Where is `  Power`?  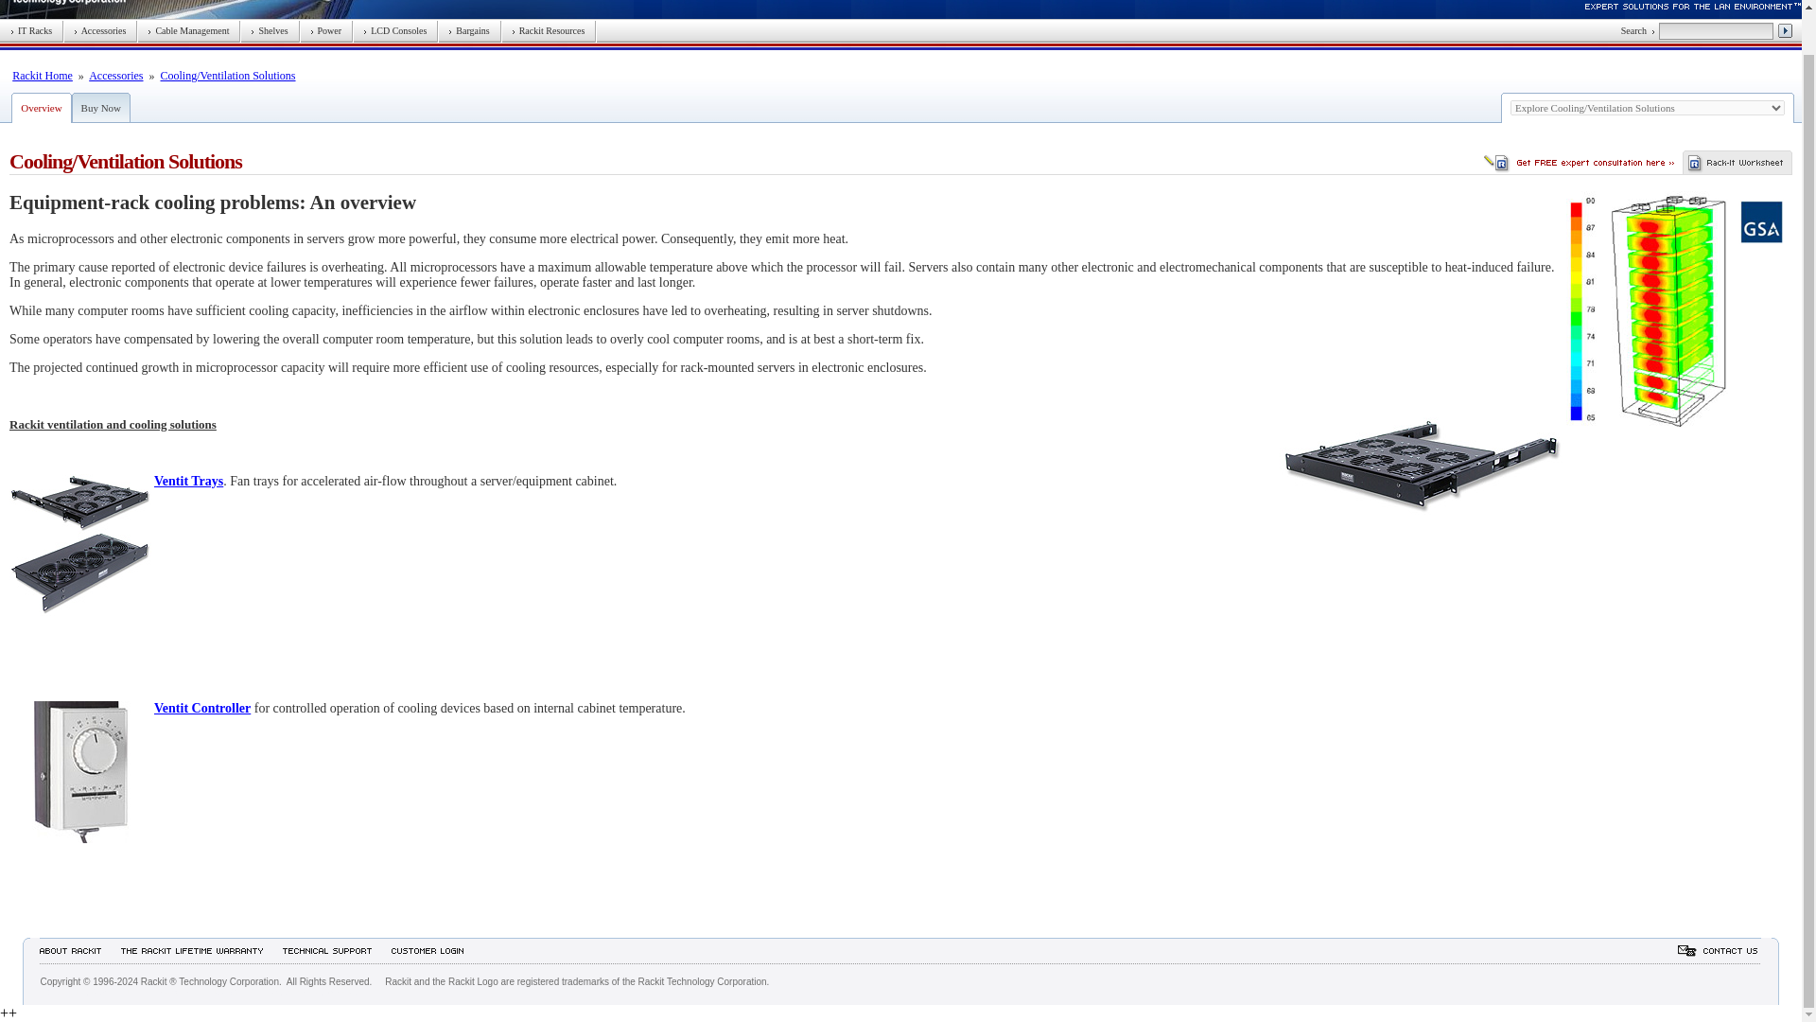
  Power is located at coordinates (326, 30).